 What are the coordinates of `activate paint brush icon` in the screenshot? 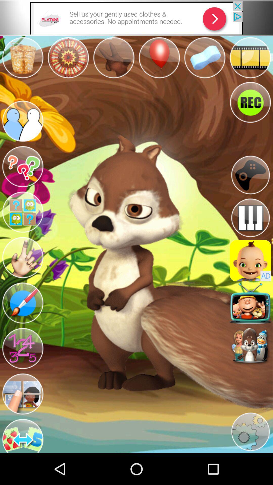 It's located at (23, 303).